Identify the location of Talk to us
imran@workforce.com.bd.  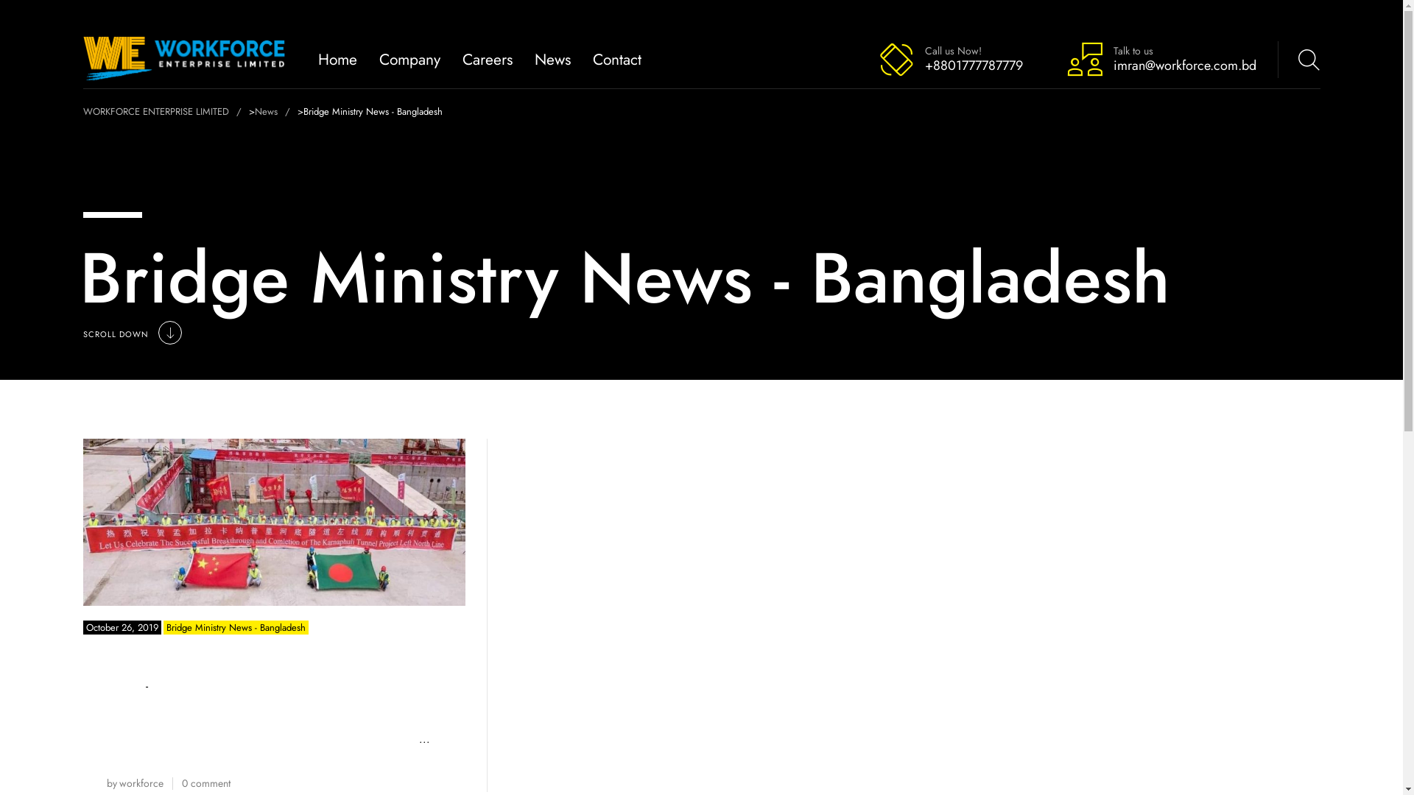
(1161, 59).